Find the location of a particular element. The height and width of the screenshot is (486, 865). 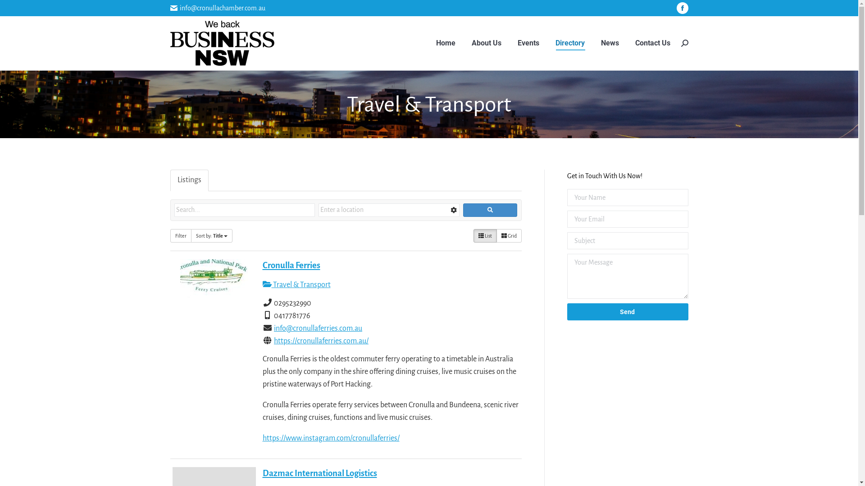

https://cronullaferries.com.au/ is located at coordinates (321, 341).